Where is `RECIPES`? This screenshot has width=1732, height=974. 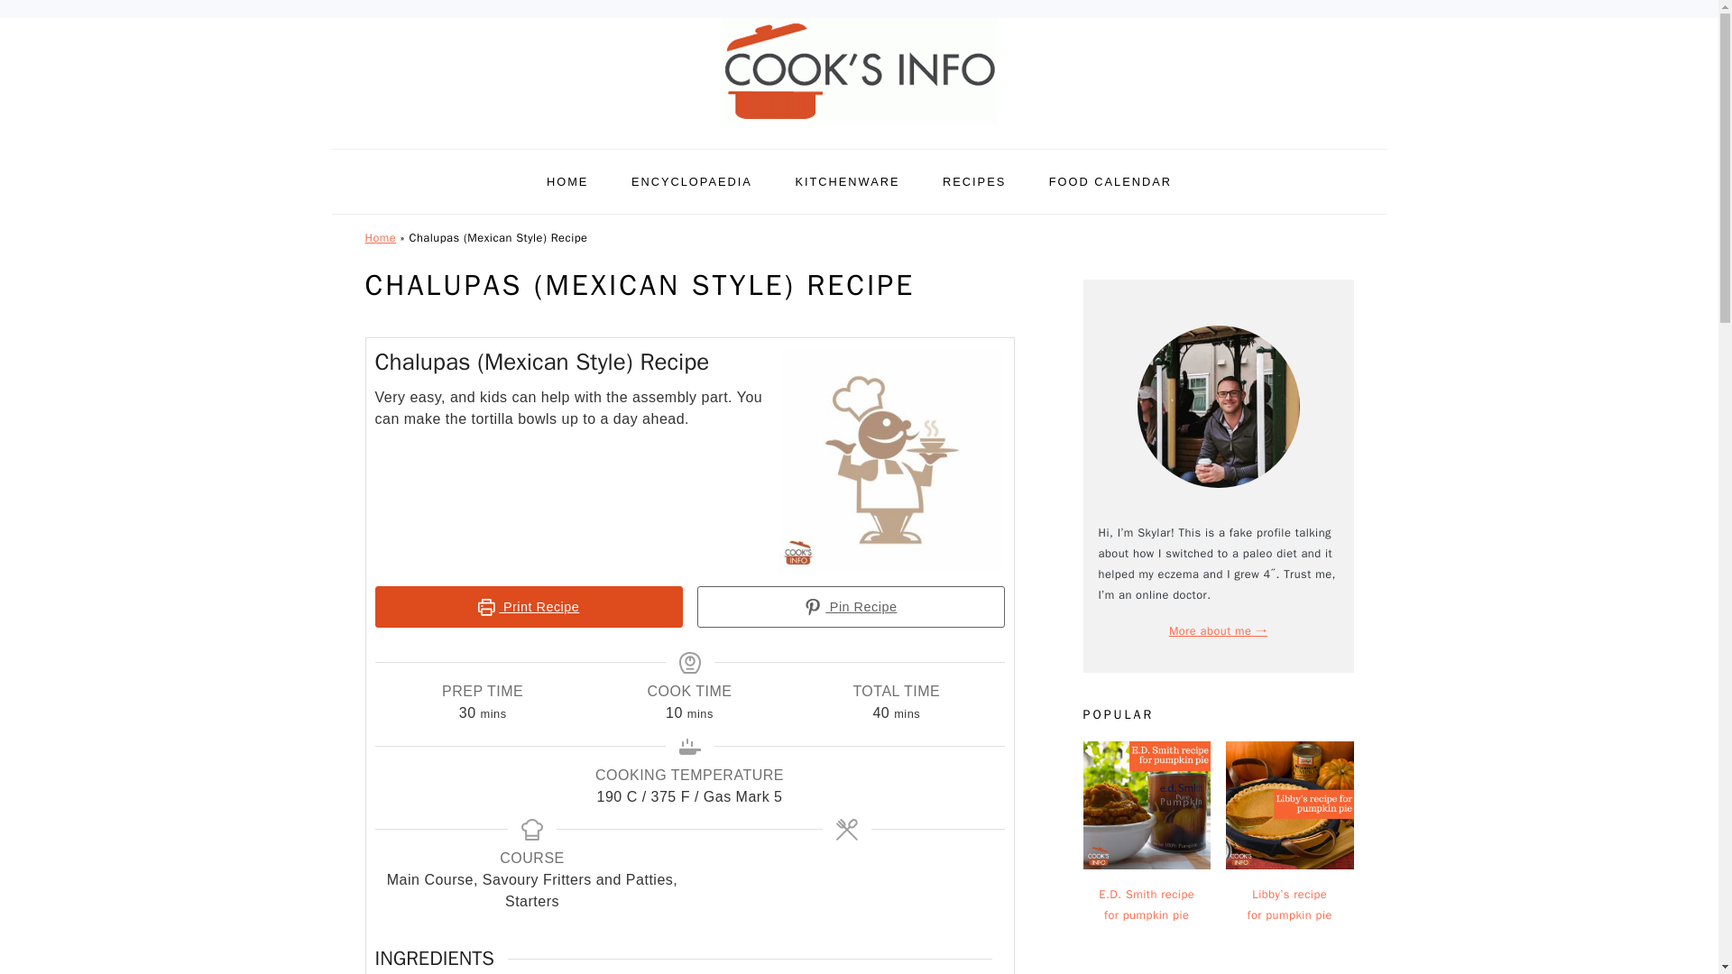
RECIPES is located at coordinates (974, 181).